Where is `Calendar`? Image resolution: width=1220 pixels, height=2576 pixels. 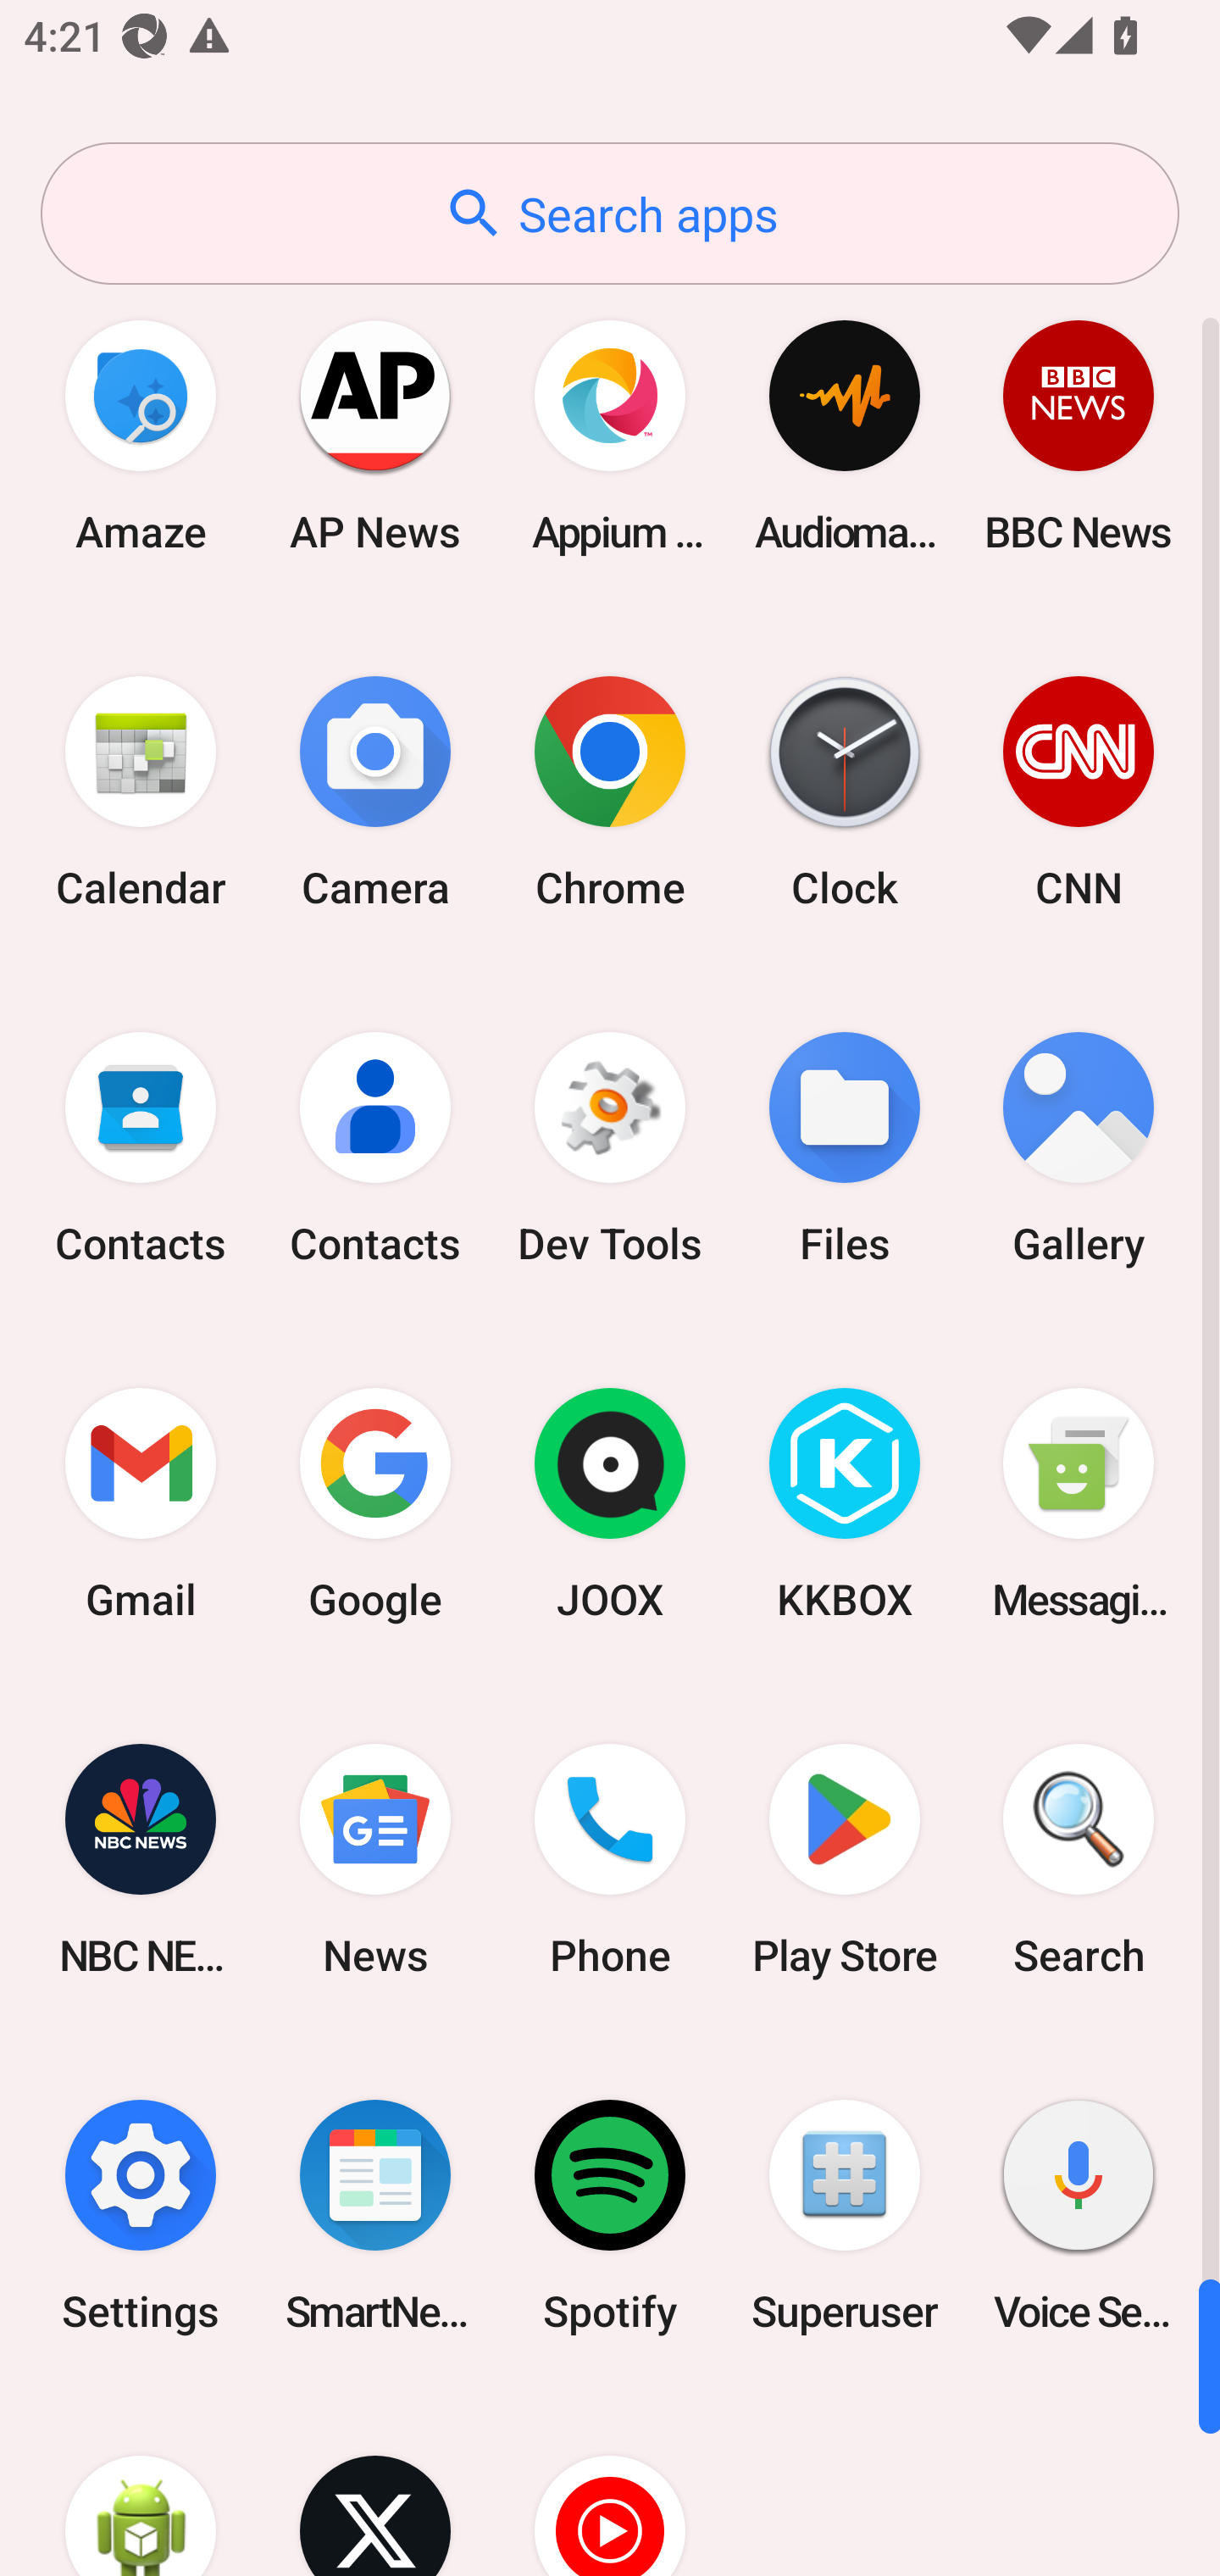
Calendar is located at coordinates (141, 791).